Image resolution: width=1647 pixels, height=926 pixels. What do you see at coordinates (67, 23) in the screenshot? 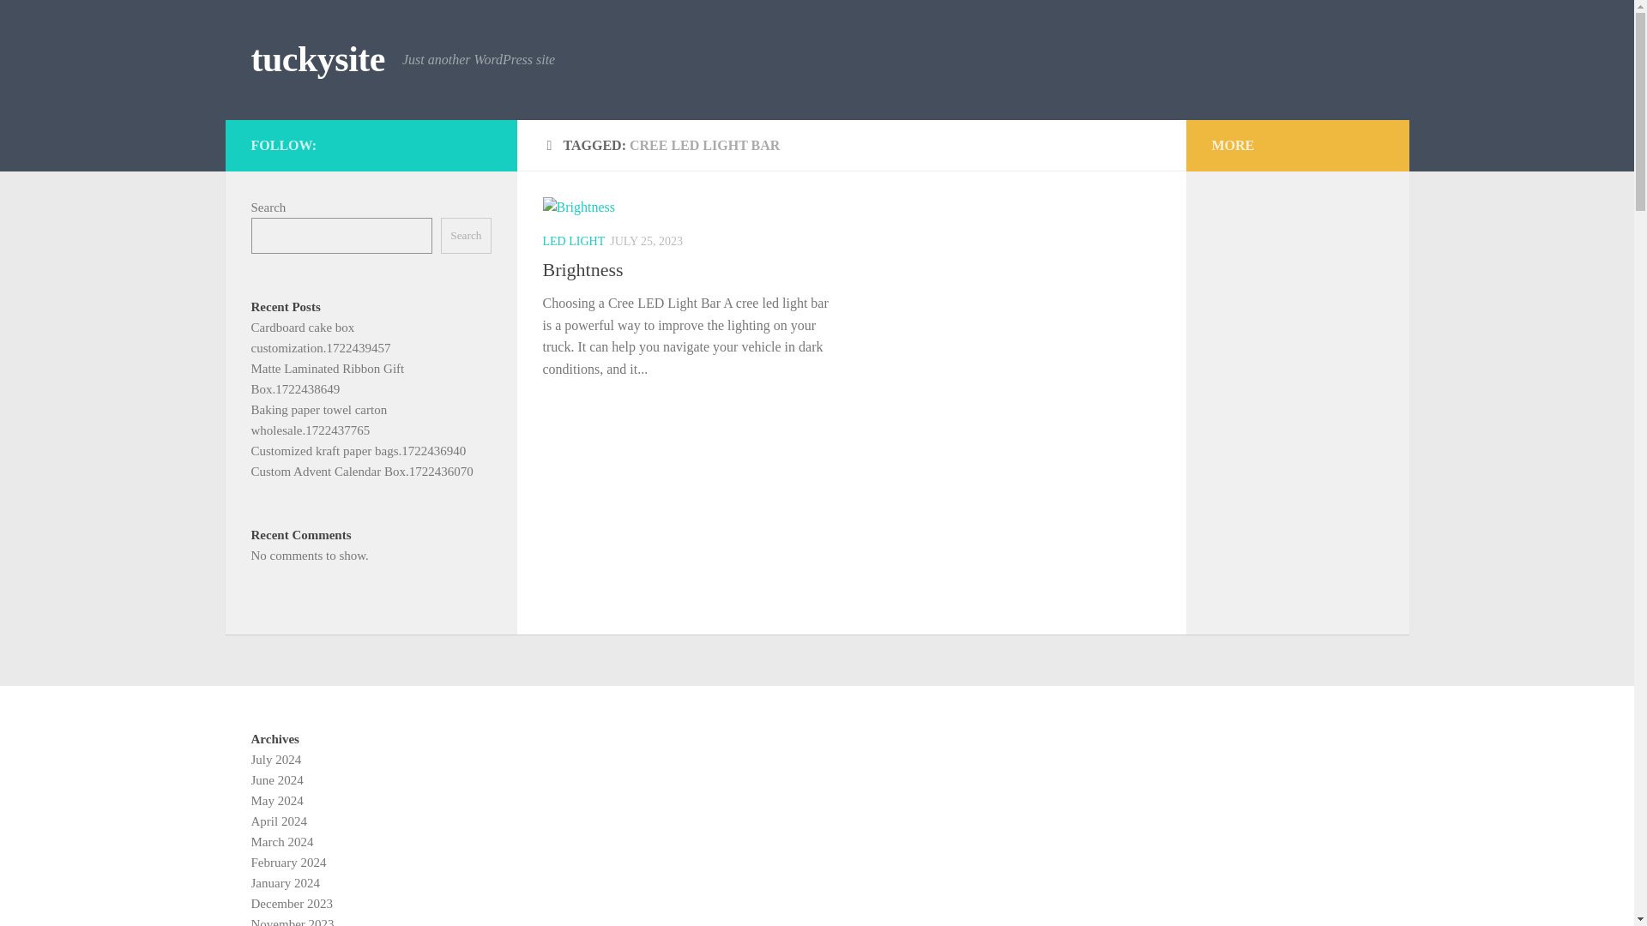
I see `Skip to content` at bounding box center [67, 23].